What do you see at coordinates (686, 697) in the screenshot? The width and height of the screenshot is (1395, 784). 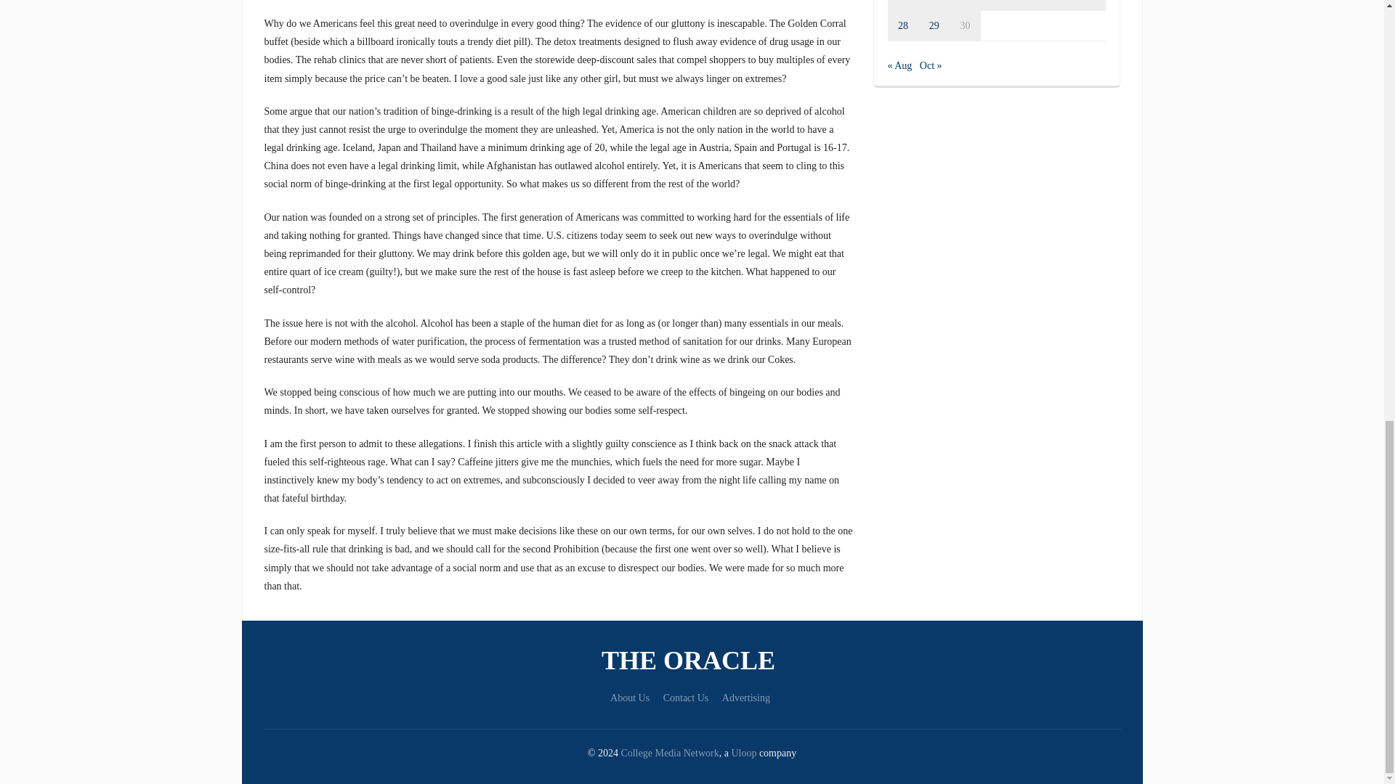 I see `Contact Us` at bounding box center [686, 697].